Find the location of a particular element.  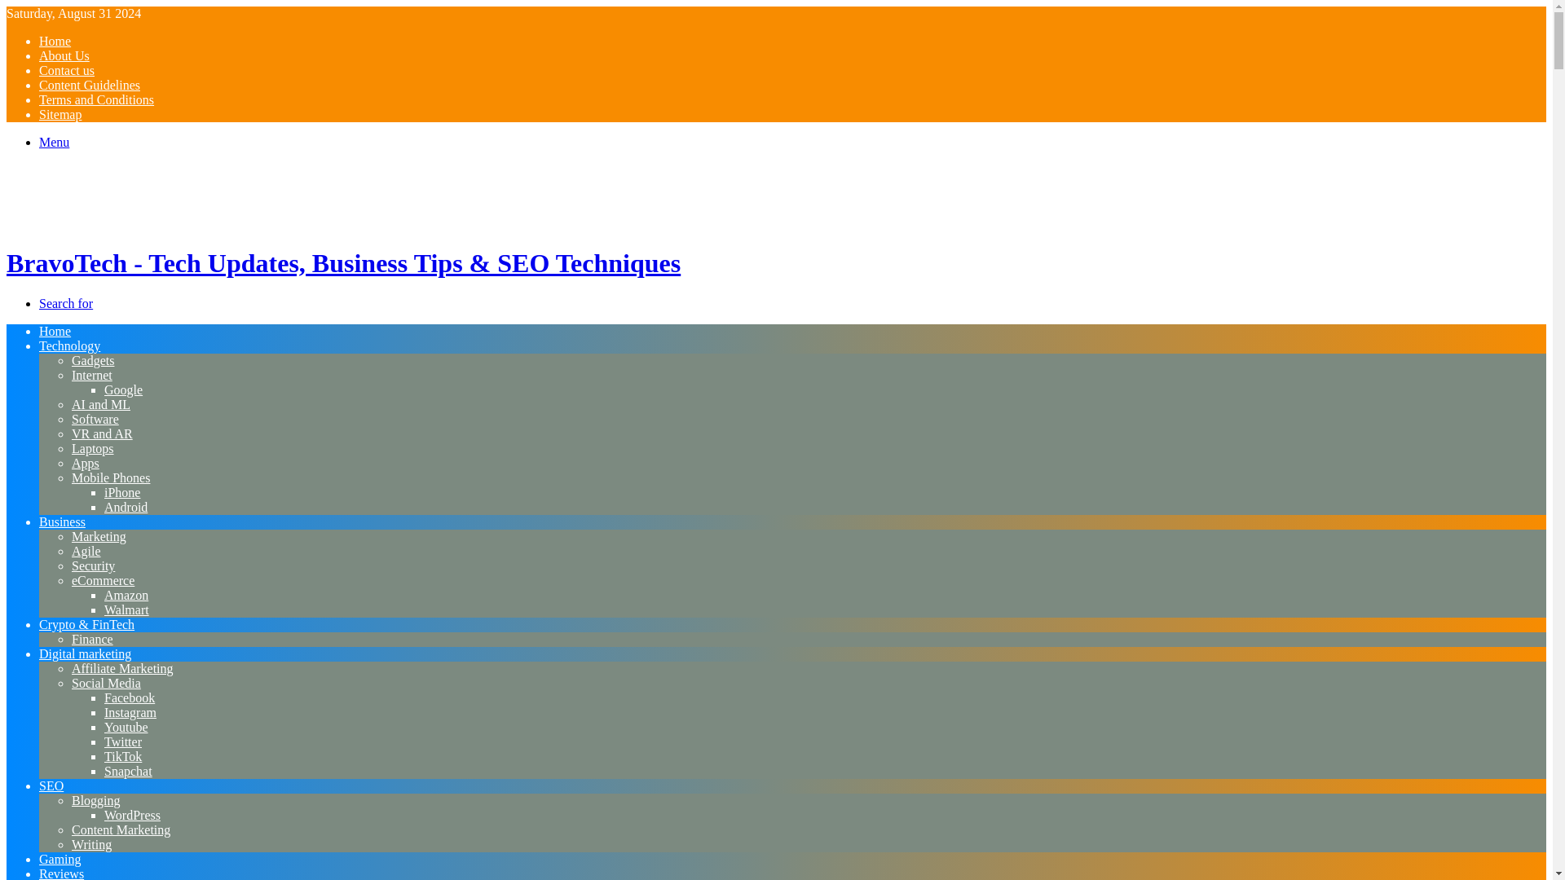

Digital marketing is located at coordinates (85, 653).